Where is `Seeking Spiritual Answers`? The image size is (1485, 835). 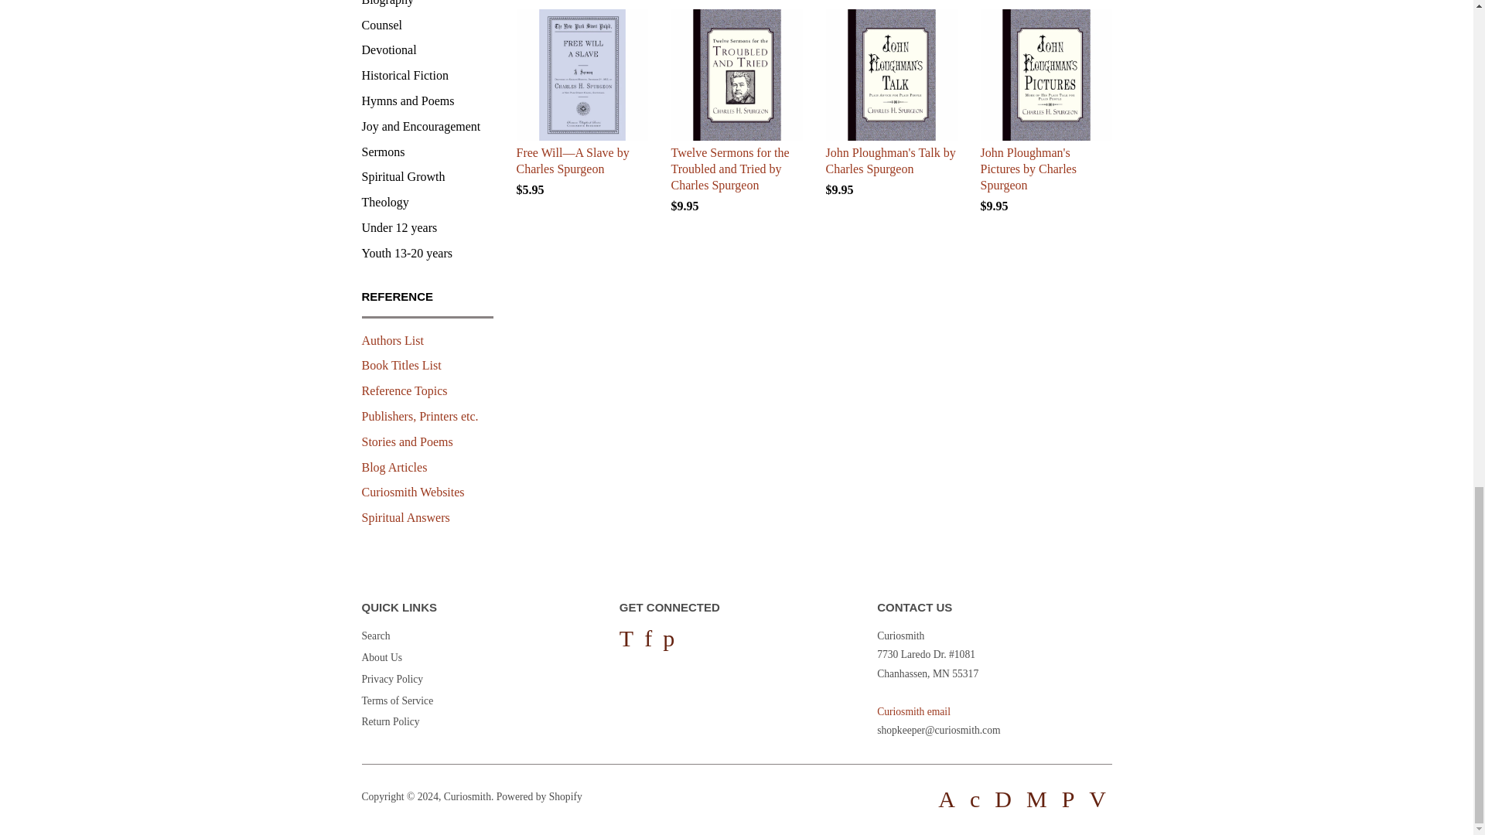
Seeking Spiritual Answers is located at coordinates (405, 517).